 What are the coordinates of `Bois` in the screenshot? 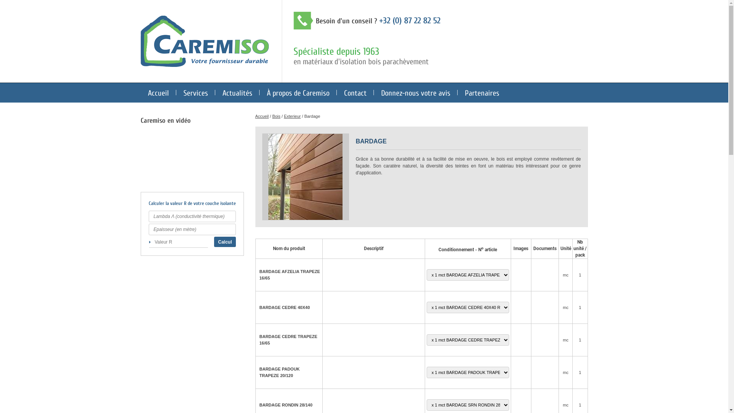 It's located at (276, 116).